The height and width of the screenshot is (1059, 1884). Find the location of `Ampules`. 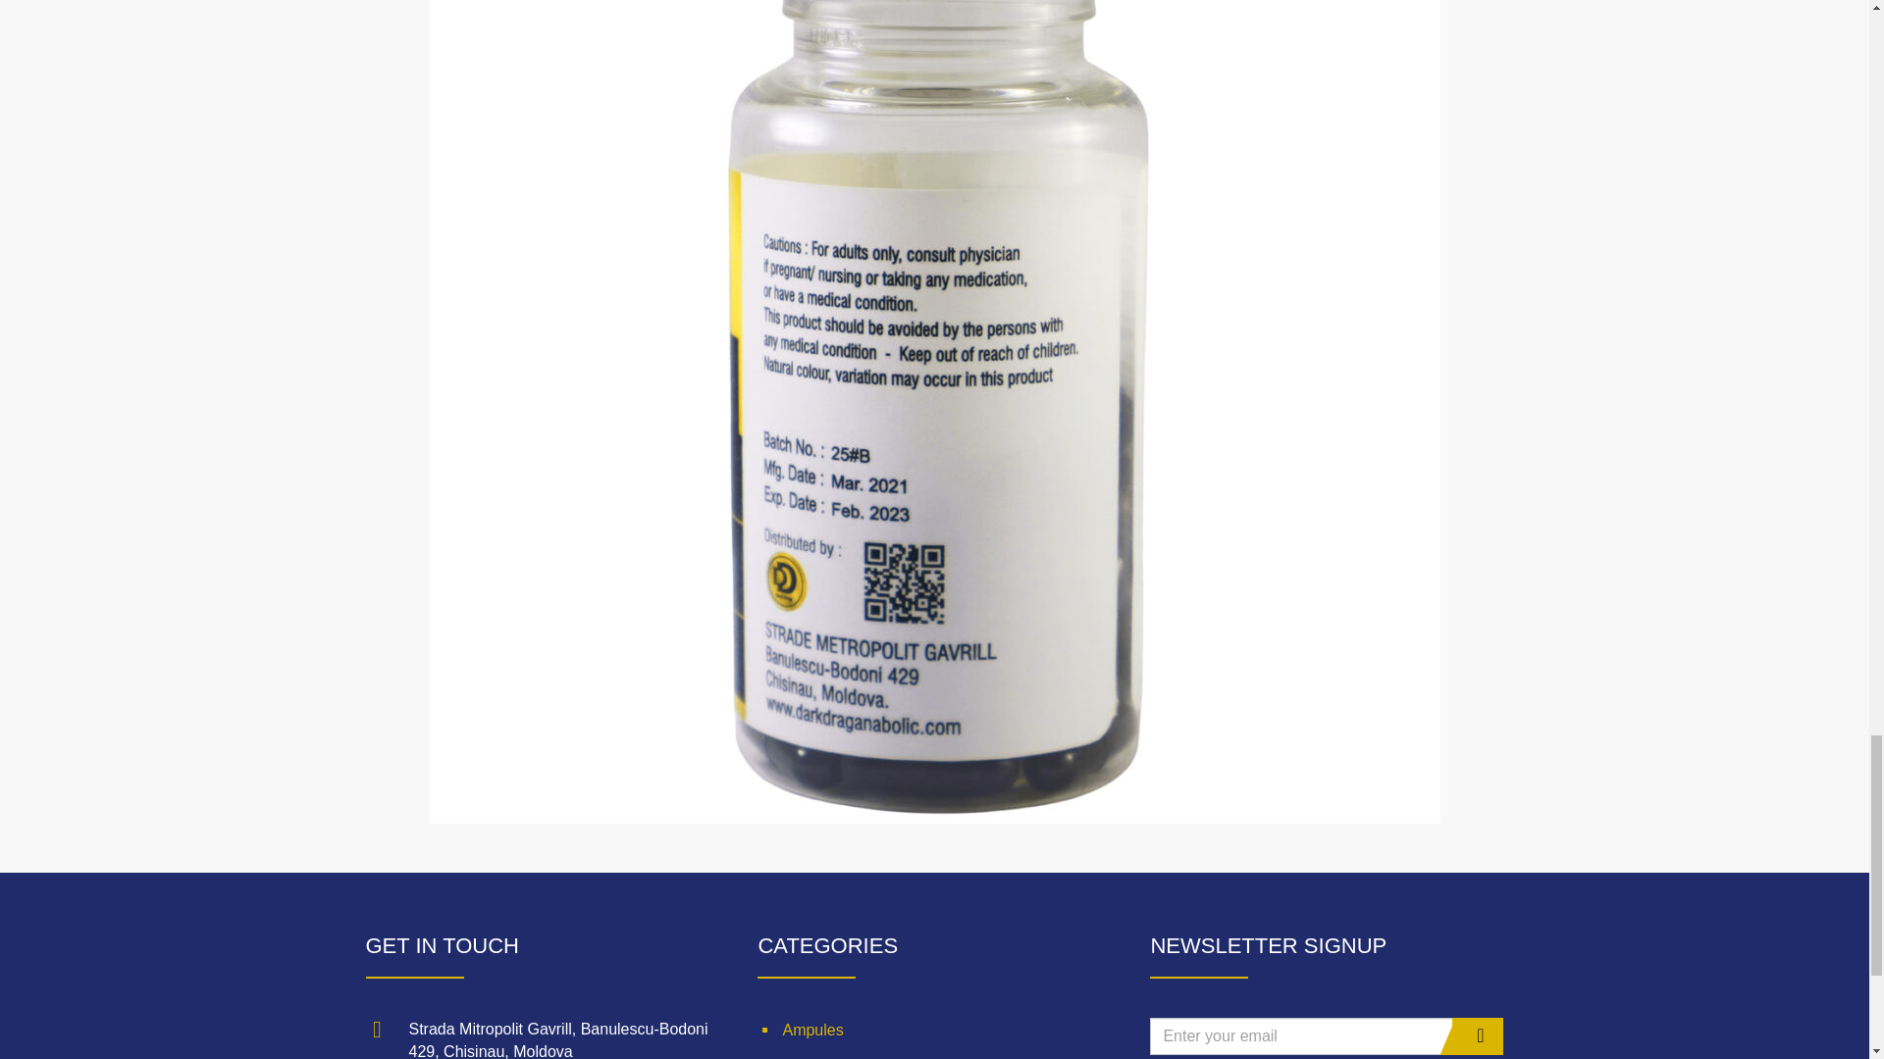

Ampules is located at coordinates (934, 1030).